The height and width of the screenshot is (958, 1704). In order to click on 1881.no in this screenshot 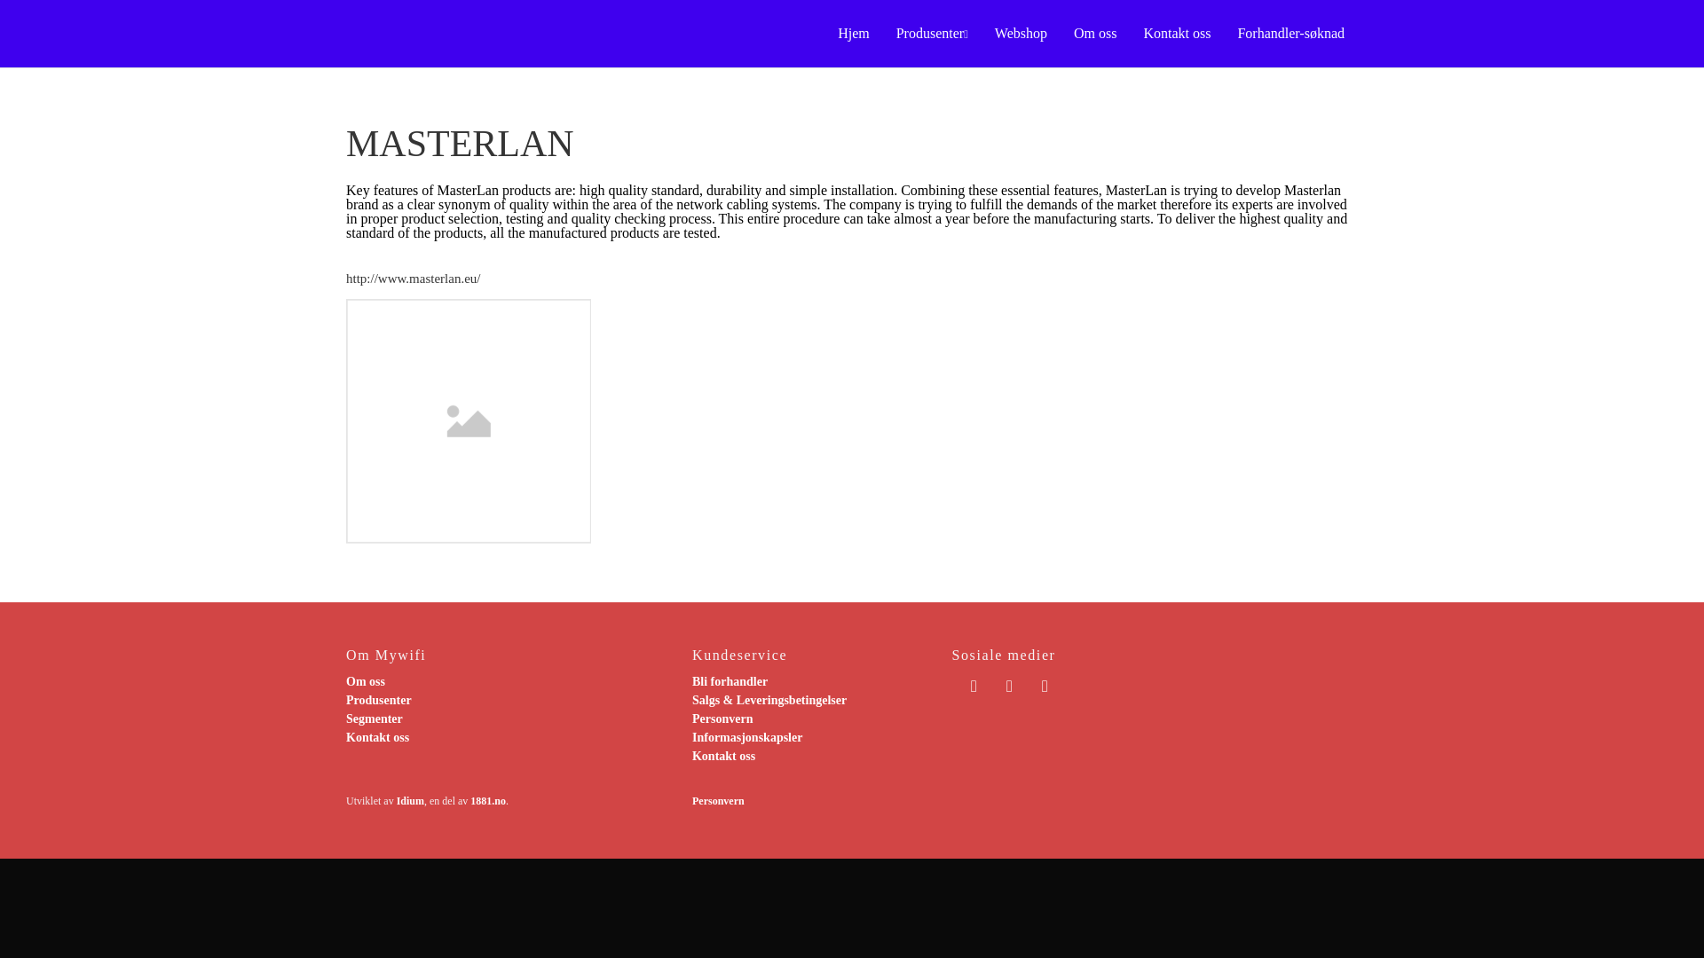, I will do `click(488, 801)`.